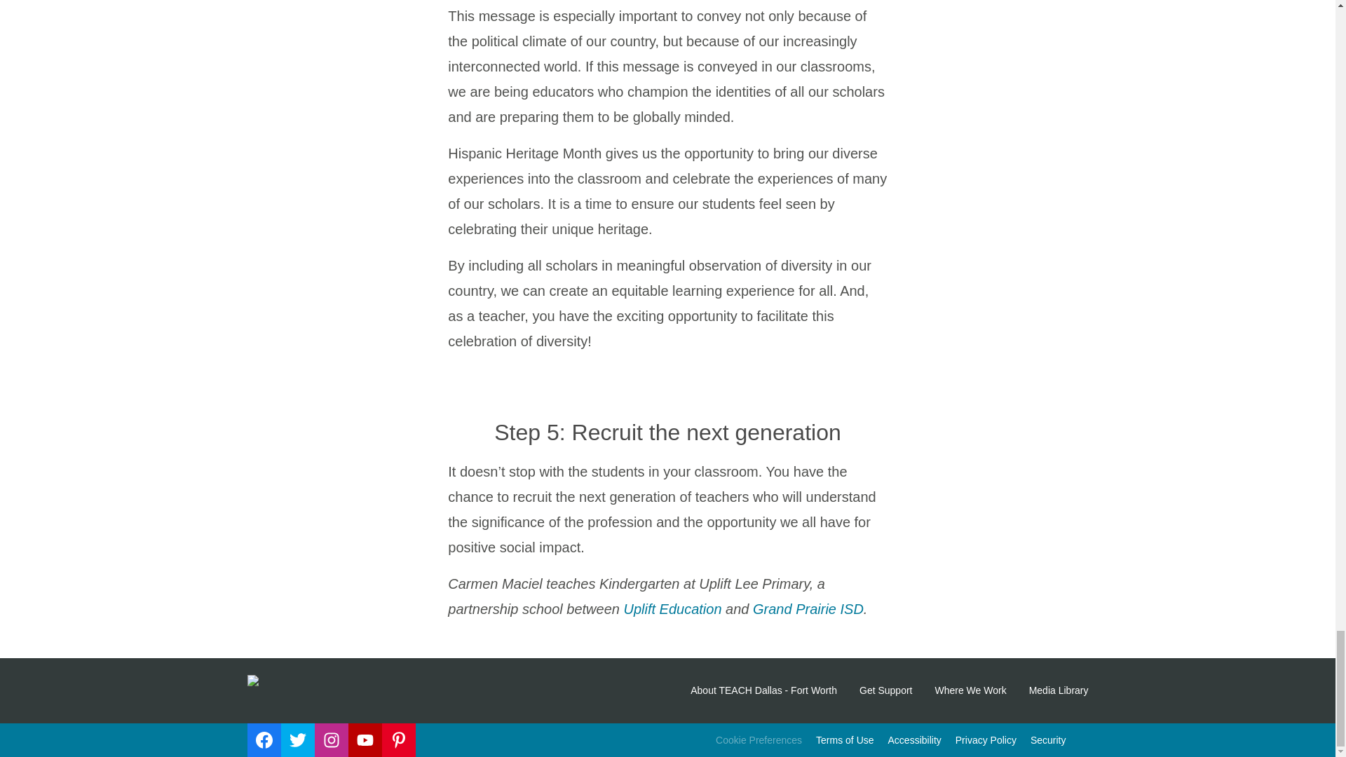  What do you see at coordinates (763, 690) in the screenshot?
I see `About TEACH Dallas - Fort Worth` at bounding box center [763, 690].